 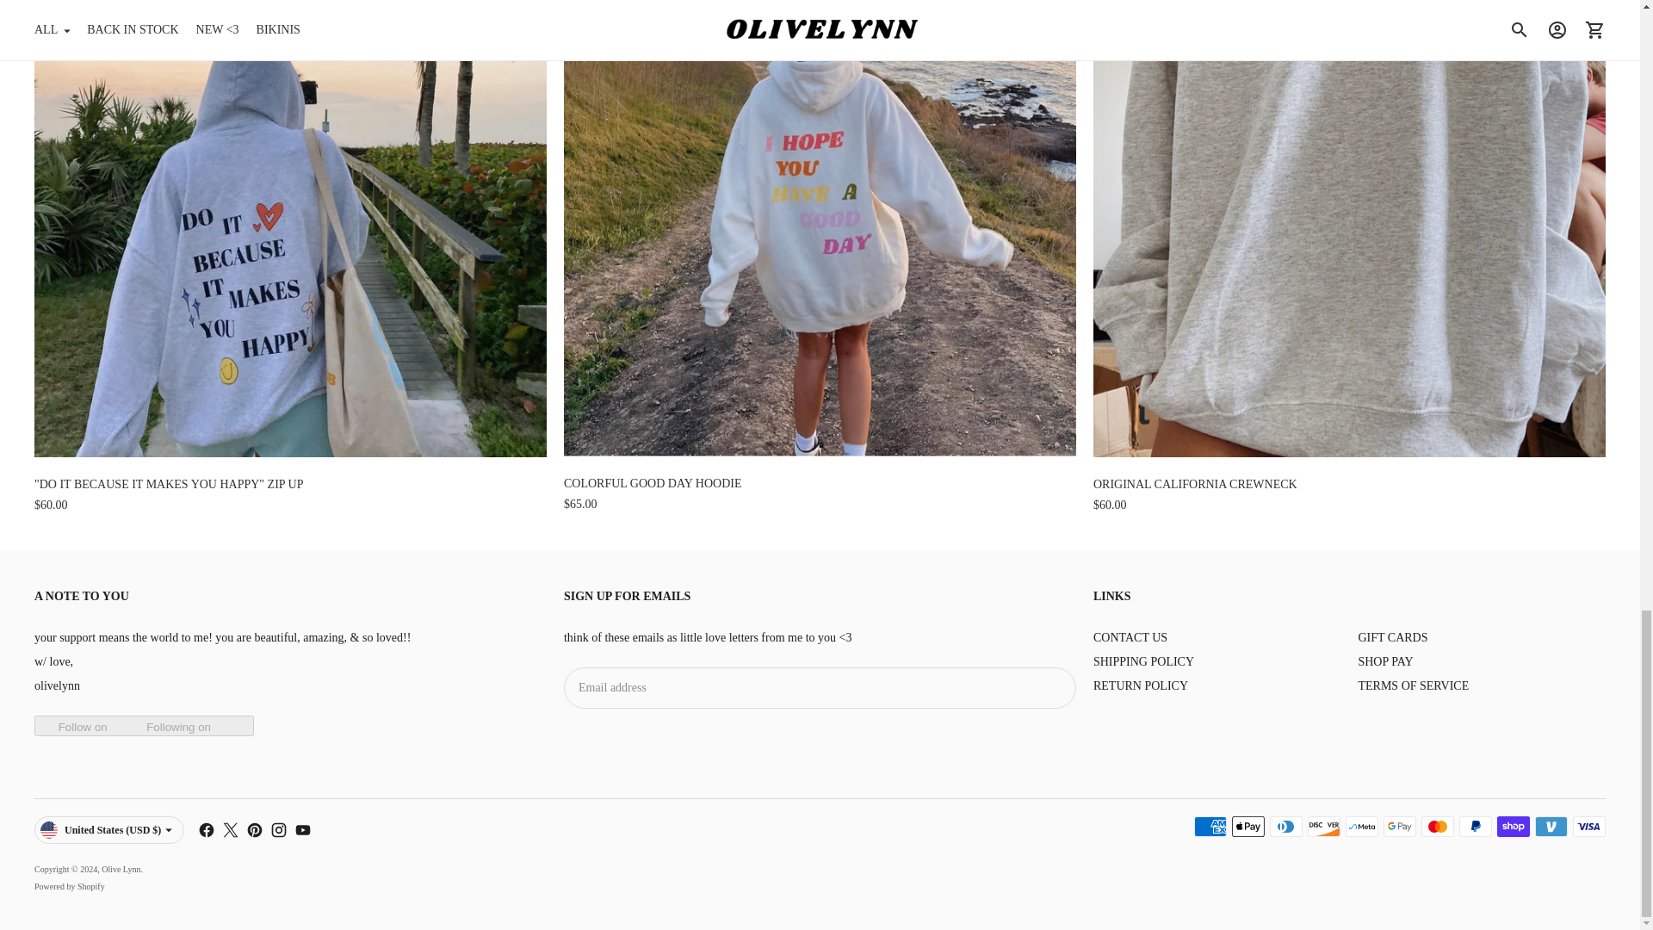 What do you see at coordinates (231, 830) in the screenshot?
I see `Olive Lynn on Twitter` at bounding box center [231, 830].